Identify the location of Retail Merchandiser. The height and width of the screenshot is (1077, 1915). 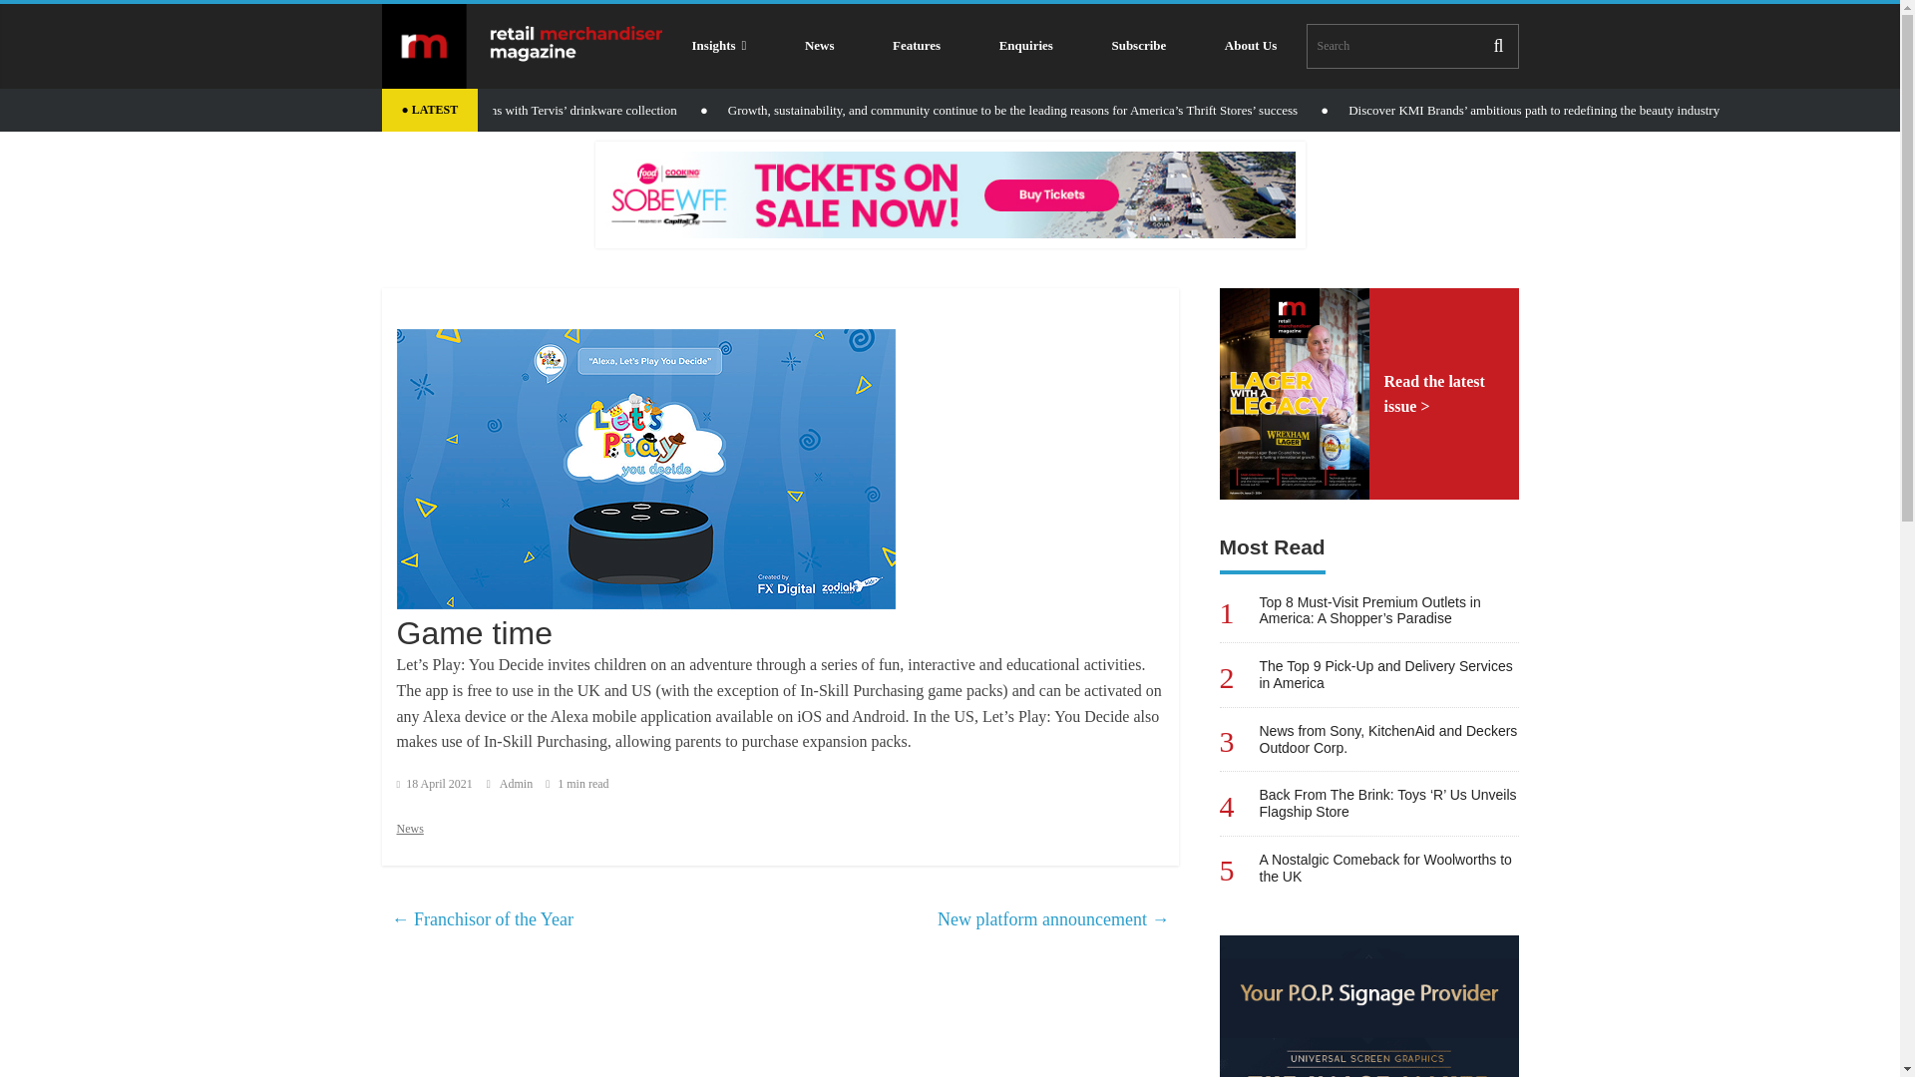
(522, 46).